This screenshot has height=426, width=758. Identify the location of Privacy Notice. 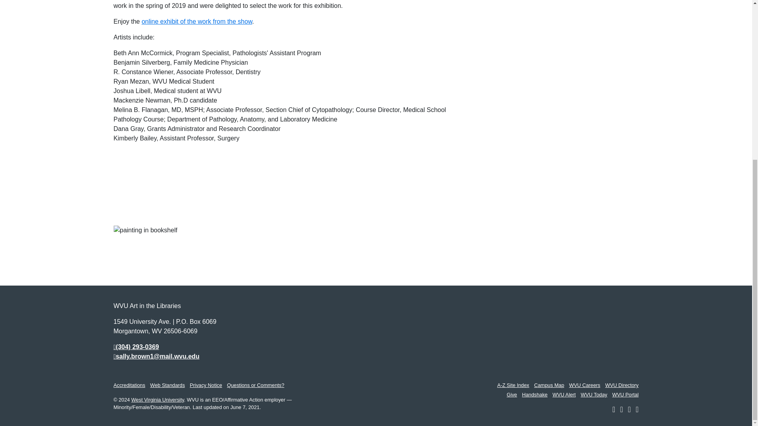
(206, 385).